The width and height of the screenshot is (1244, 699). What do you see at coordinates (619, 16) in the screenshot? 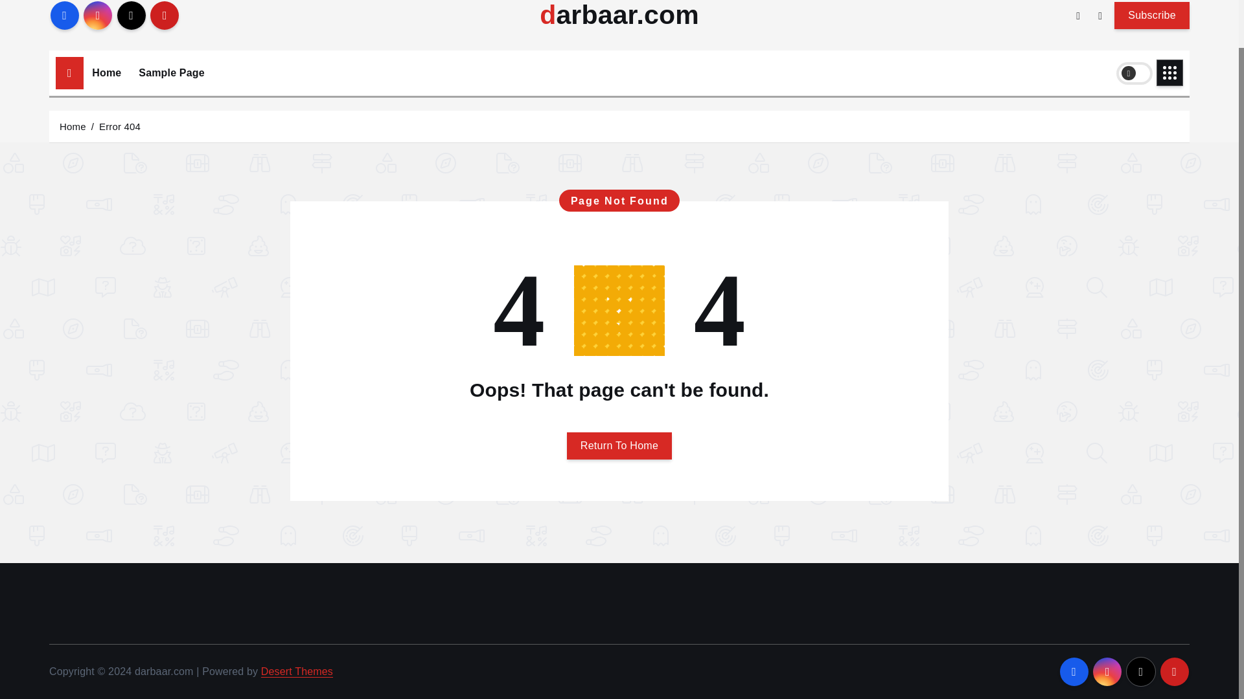
I see `darbaar.com` at bounding box center [619, 16].